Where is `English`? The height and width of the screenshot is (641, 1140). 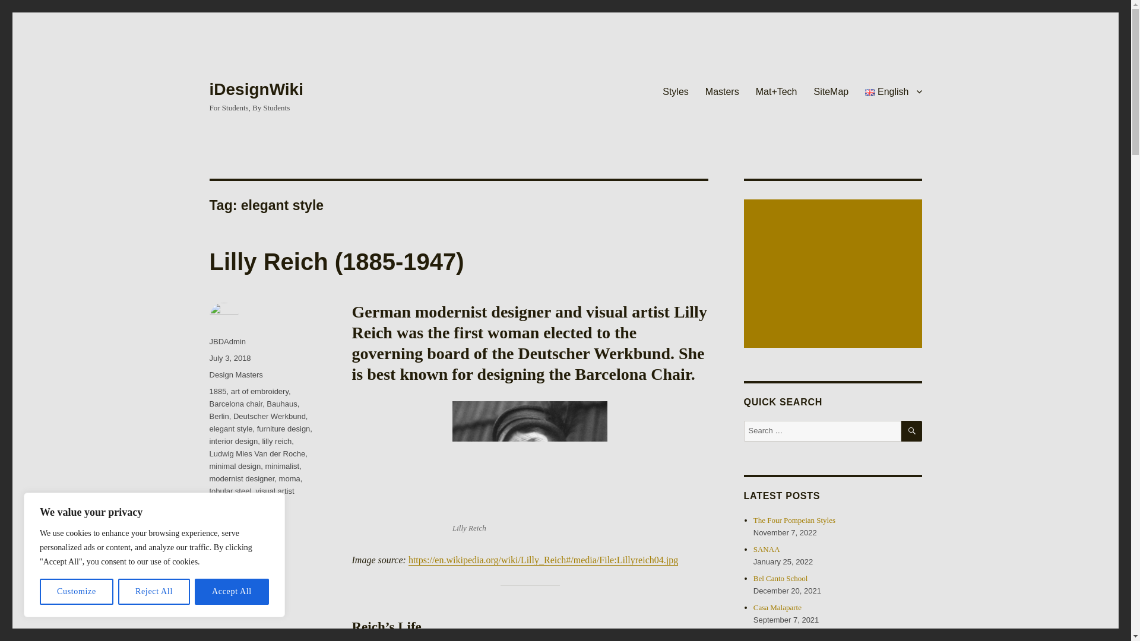
English is located at coordinates (893, 91).